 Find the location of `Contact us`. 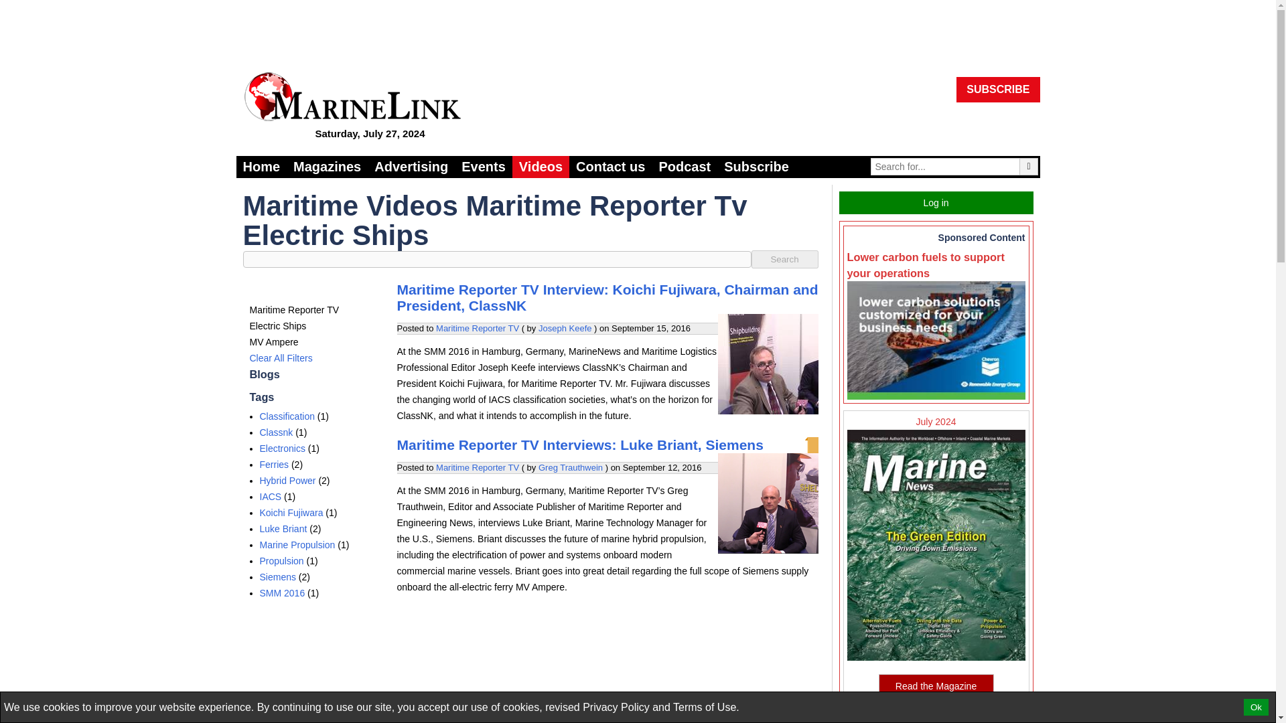

Contact us is located at coordinates (611, 167).